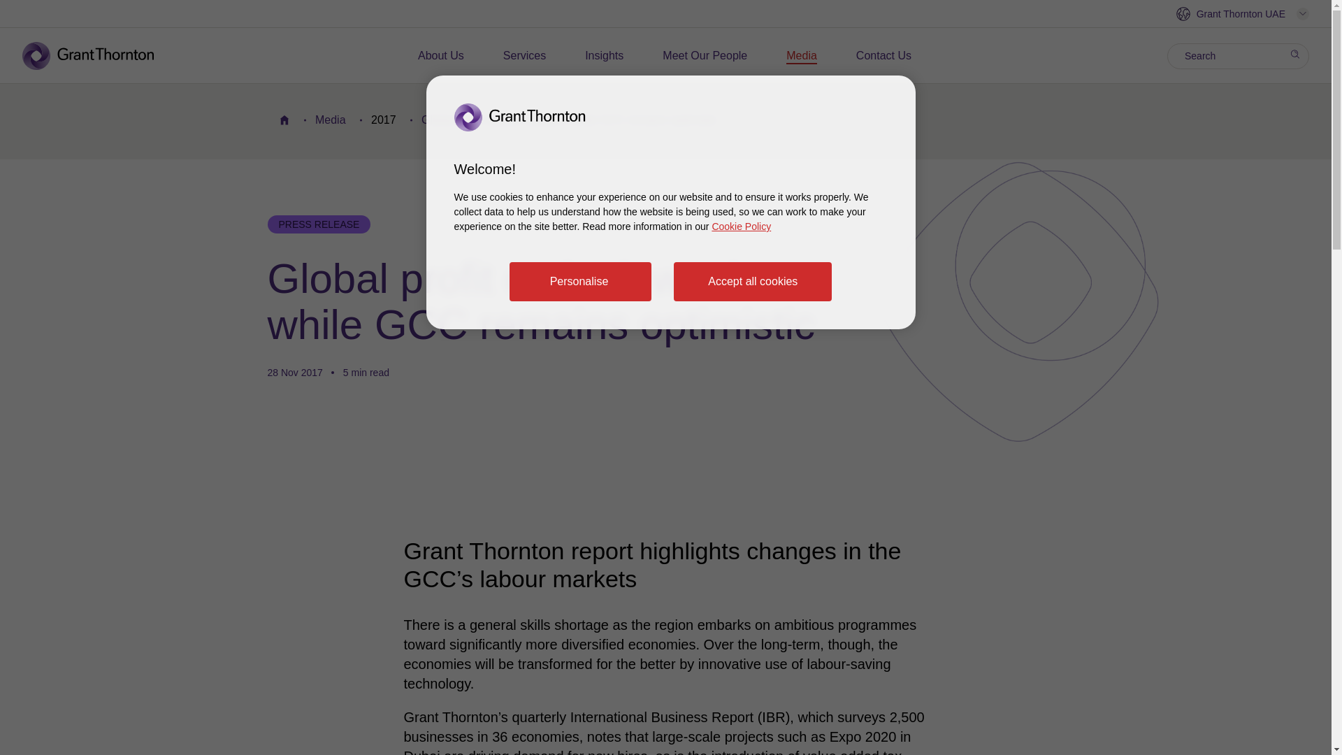 This screenshot has width=1342, height=755. I want to click on Contact Us, so click(883, 56).